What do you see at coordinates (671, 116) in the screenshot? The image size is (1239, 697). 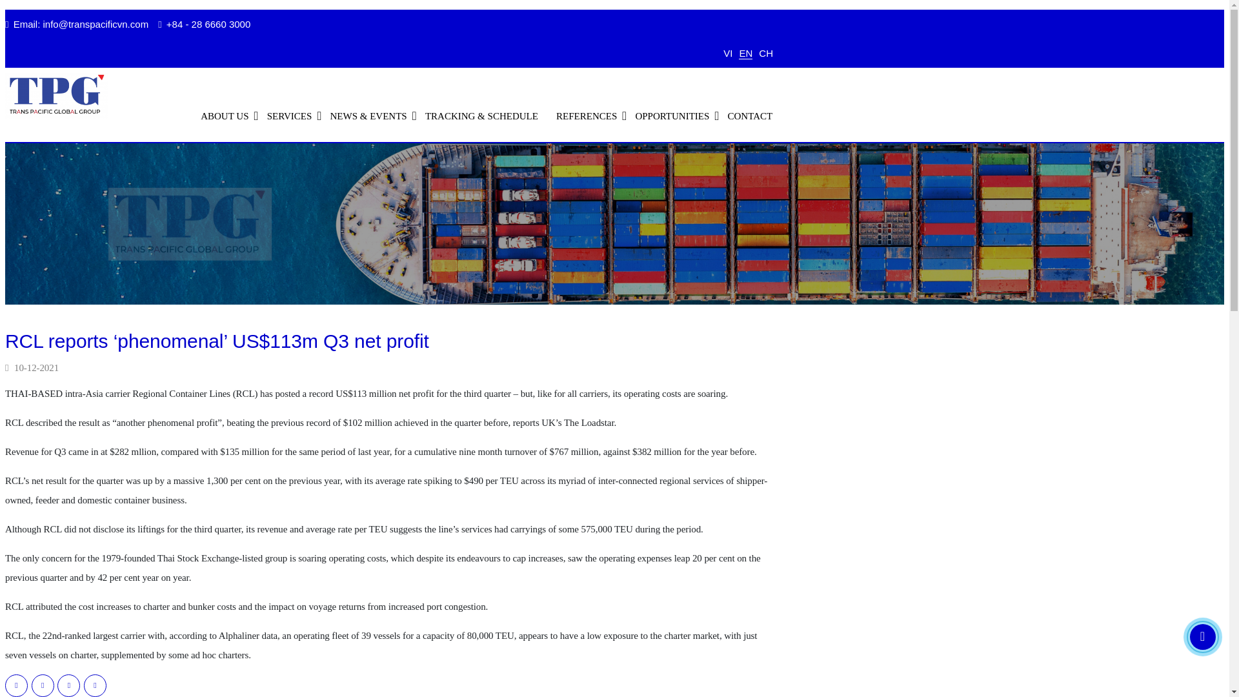 I see `OPPORTUNITIES` at bounding box center [671, 116].